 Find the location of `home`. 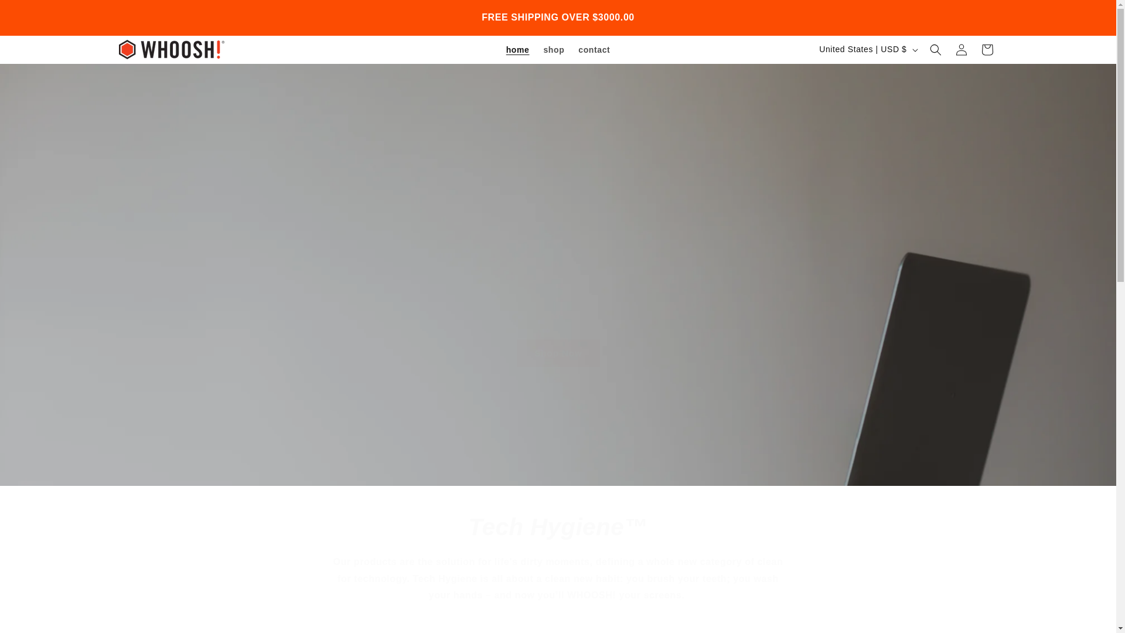

home is located at coordinates (518, 49).